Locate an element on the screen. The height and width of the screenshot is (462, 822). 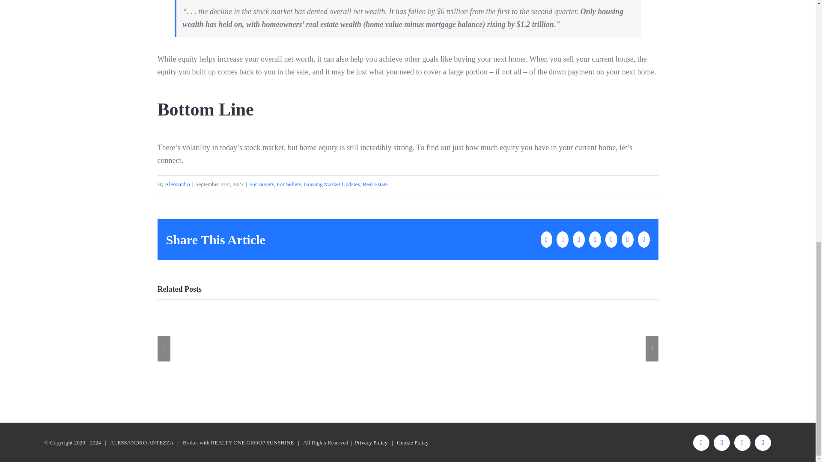
For Sellers is located at coordinates (289, 184).